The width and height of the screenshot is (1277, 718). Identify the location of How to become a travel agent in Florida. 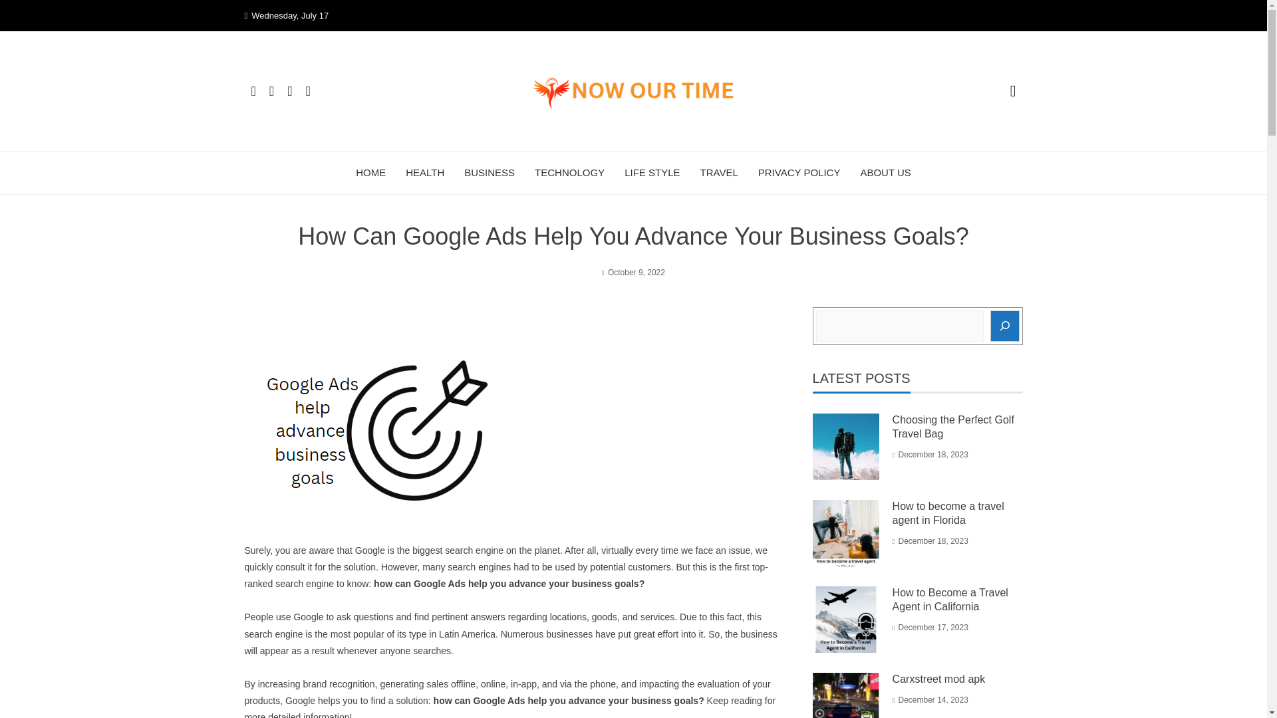
(948, 513).